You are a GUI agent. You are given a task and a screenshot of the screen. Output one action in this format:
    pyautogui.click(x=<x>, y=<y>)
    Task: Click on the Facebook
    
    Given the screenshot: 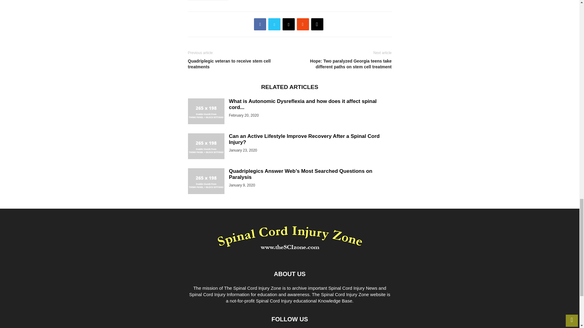 What is the action you would take?
    pyautogui.click(x=260, y=24)
    